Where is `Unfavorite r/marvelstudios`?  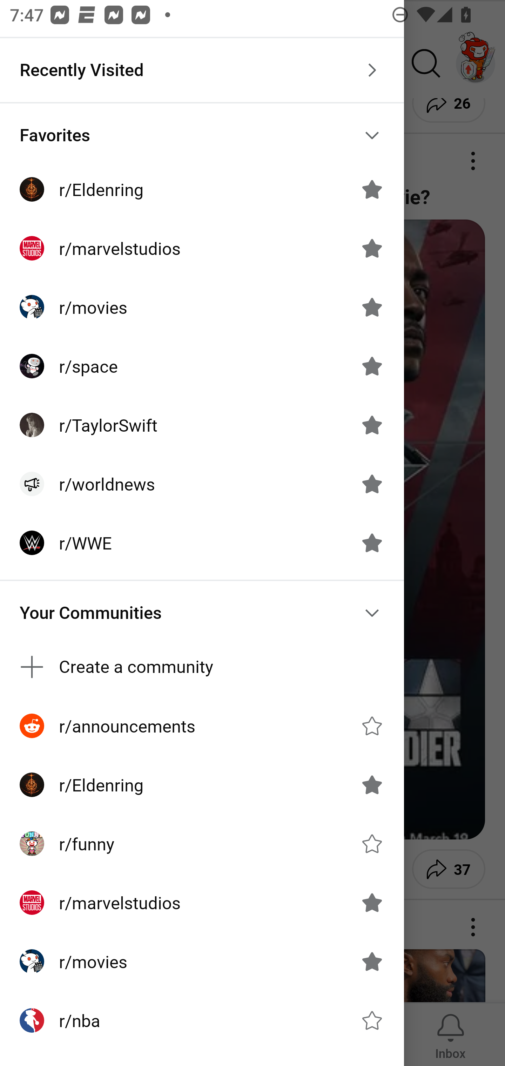 Unfavorite r/marvelstudios is located at coordinates (372, 902).